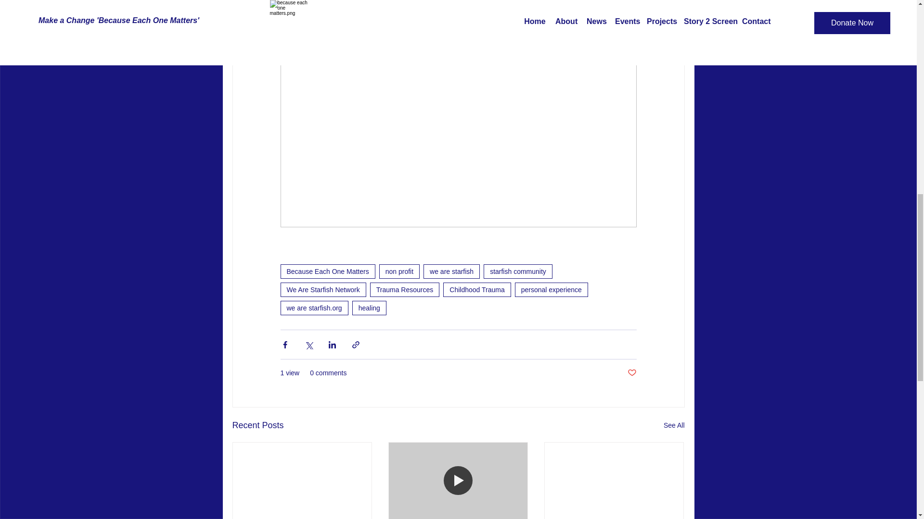 The height and width of the screenshot is (519, 924). What do you see at coordinates (551, 289) in the screenshot?
I see `personal experience` at bounding box center [551, 289].